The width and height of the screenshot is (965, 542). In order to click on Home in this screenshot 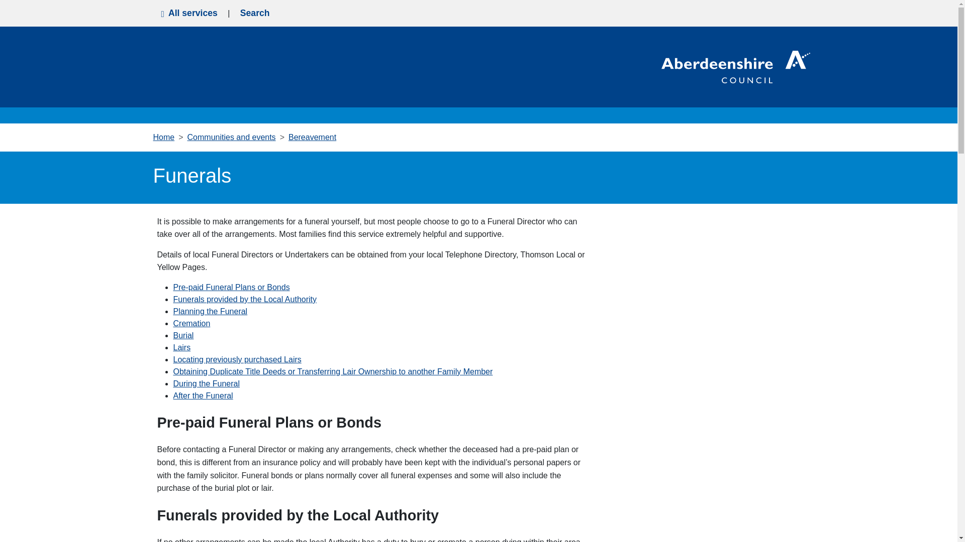, I will do `click(163, 137)`.